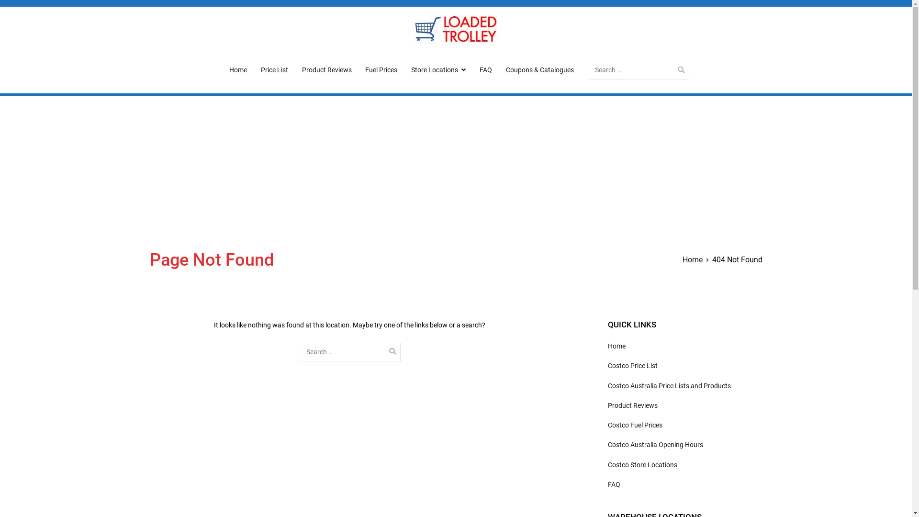 The image size is (919, 517). I want to click on Store Locations, so click(438, 70).